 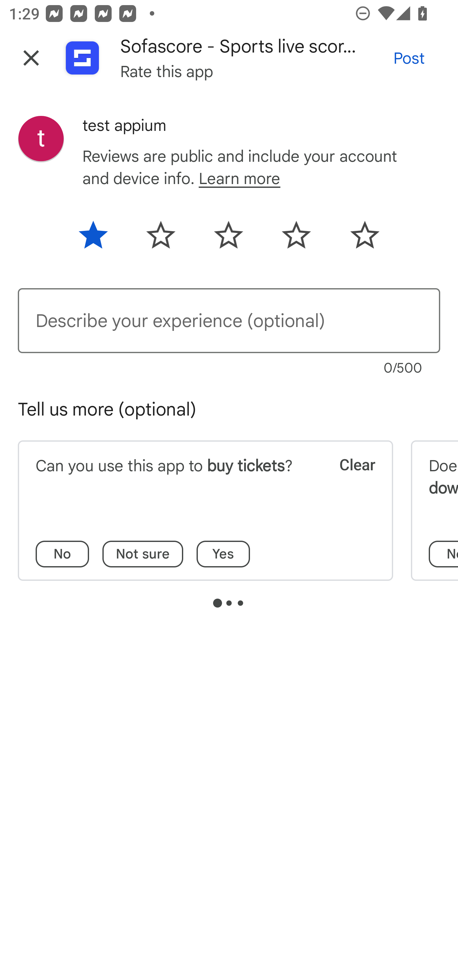 I want to click on Describe your experience (optional), so click(x=229, y=321).